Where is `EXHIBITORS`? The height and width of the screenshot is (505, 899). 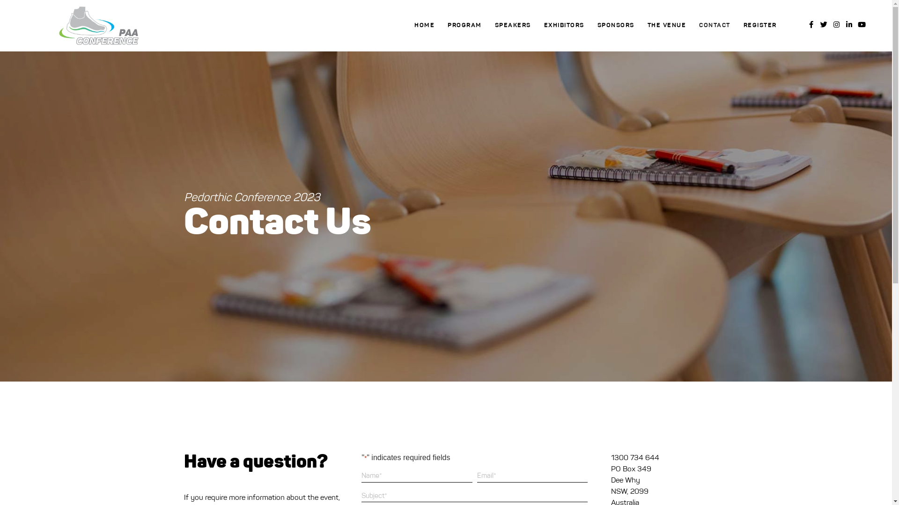
EXHIBITORS is located at coordinates (564, 25).